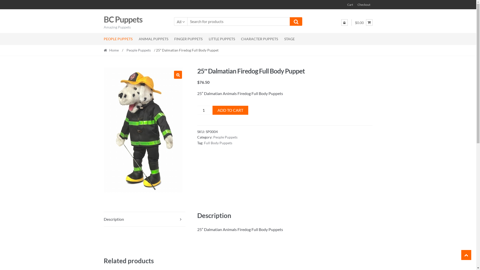  What do you see at coordinates (225, 137) in the screenshot?
I see `People Puppets` at bounding box center [225, 137].